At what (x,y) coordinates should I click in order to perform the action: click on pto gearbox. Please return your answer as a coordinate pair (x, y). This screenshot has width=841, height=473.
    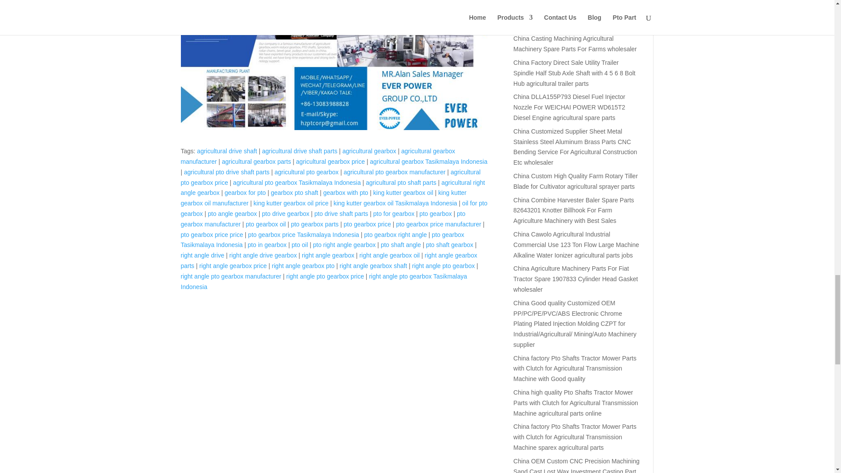
    Looking at the image, I should click on (436, 213).